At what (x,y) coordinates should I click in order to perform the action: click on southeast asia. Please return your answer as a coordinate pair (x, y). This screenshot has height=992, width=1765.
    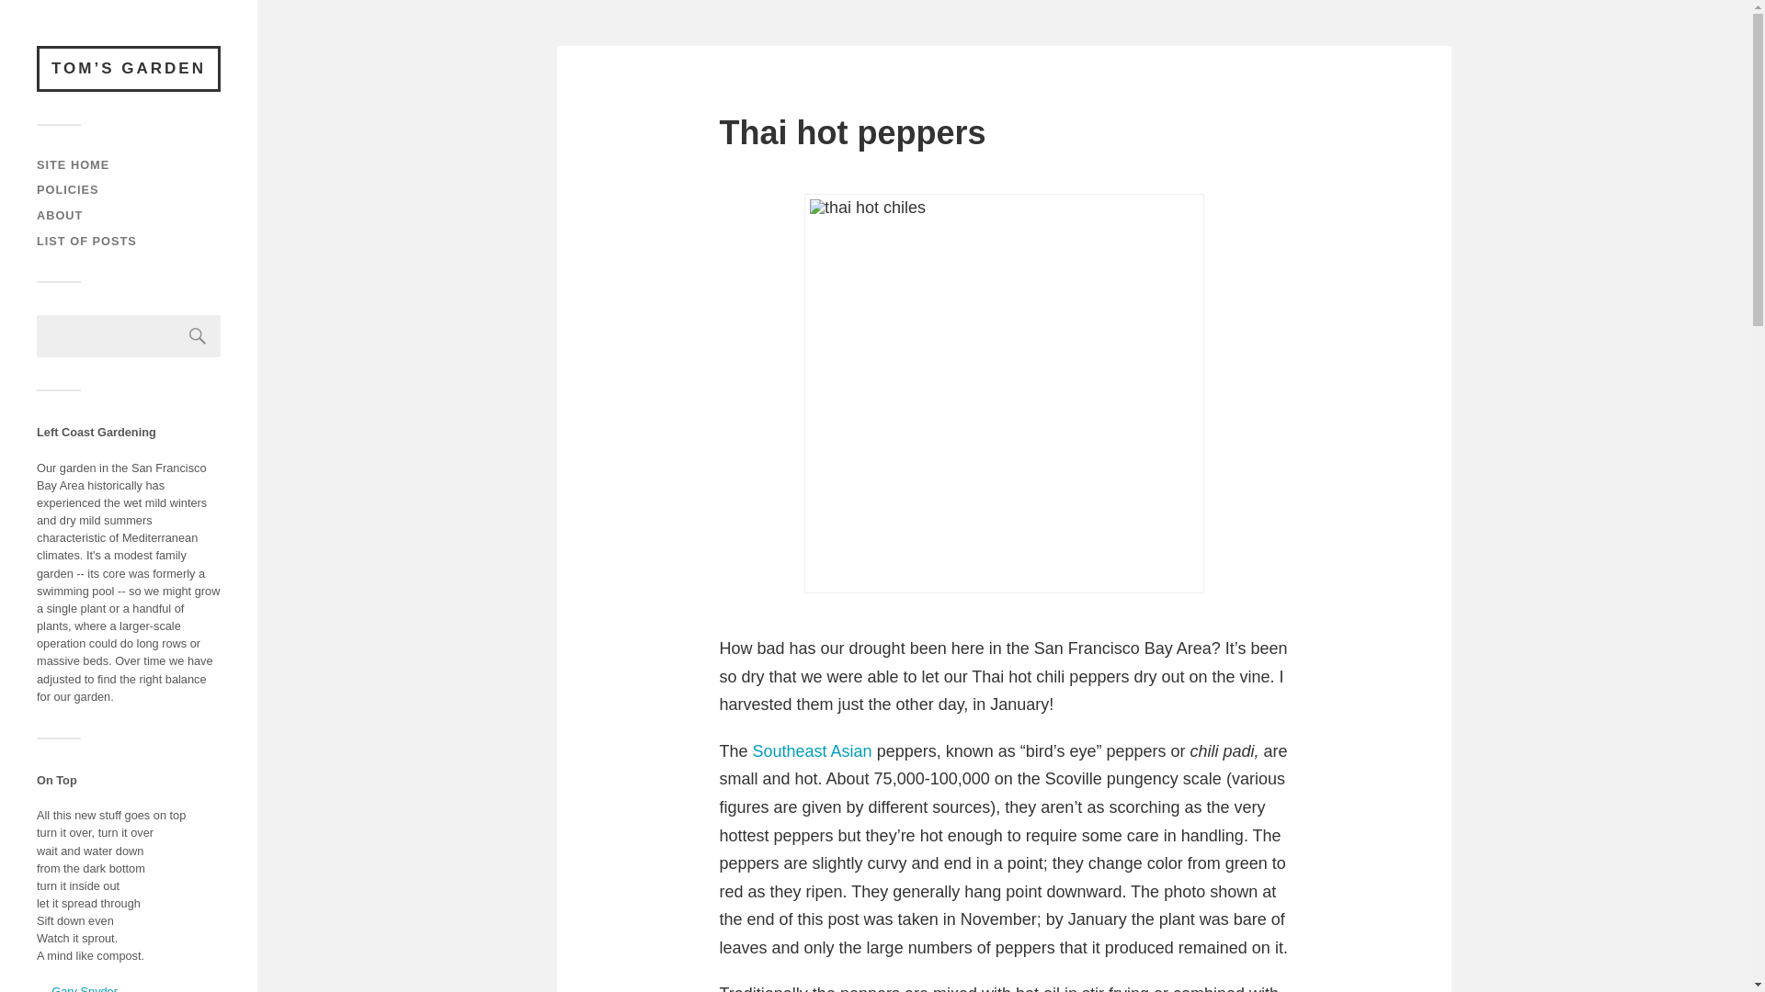
    Looking at the image, I should click on (813, 751).